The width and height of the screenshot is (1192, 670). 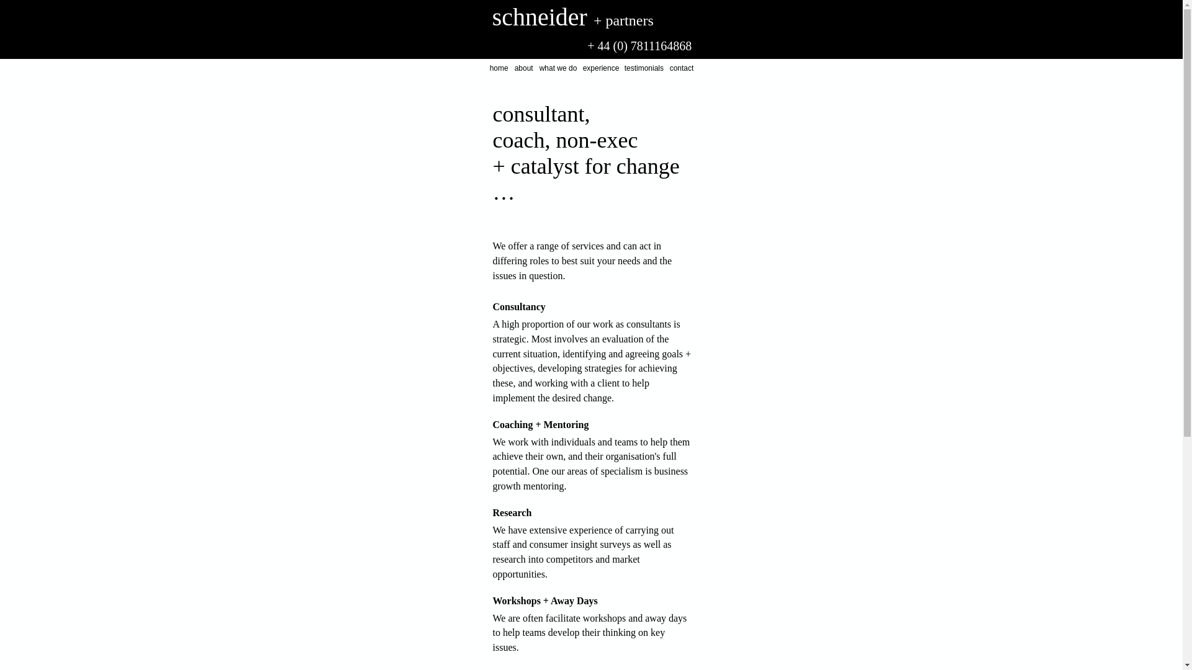 What do you see at coordinates (558, 68) in the screenshot?
I see `what we do` at bounding box center [558, 68].